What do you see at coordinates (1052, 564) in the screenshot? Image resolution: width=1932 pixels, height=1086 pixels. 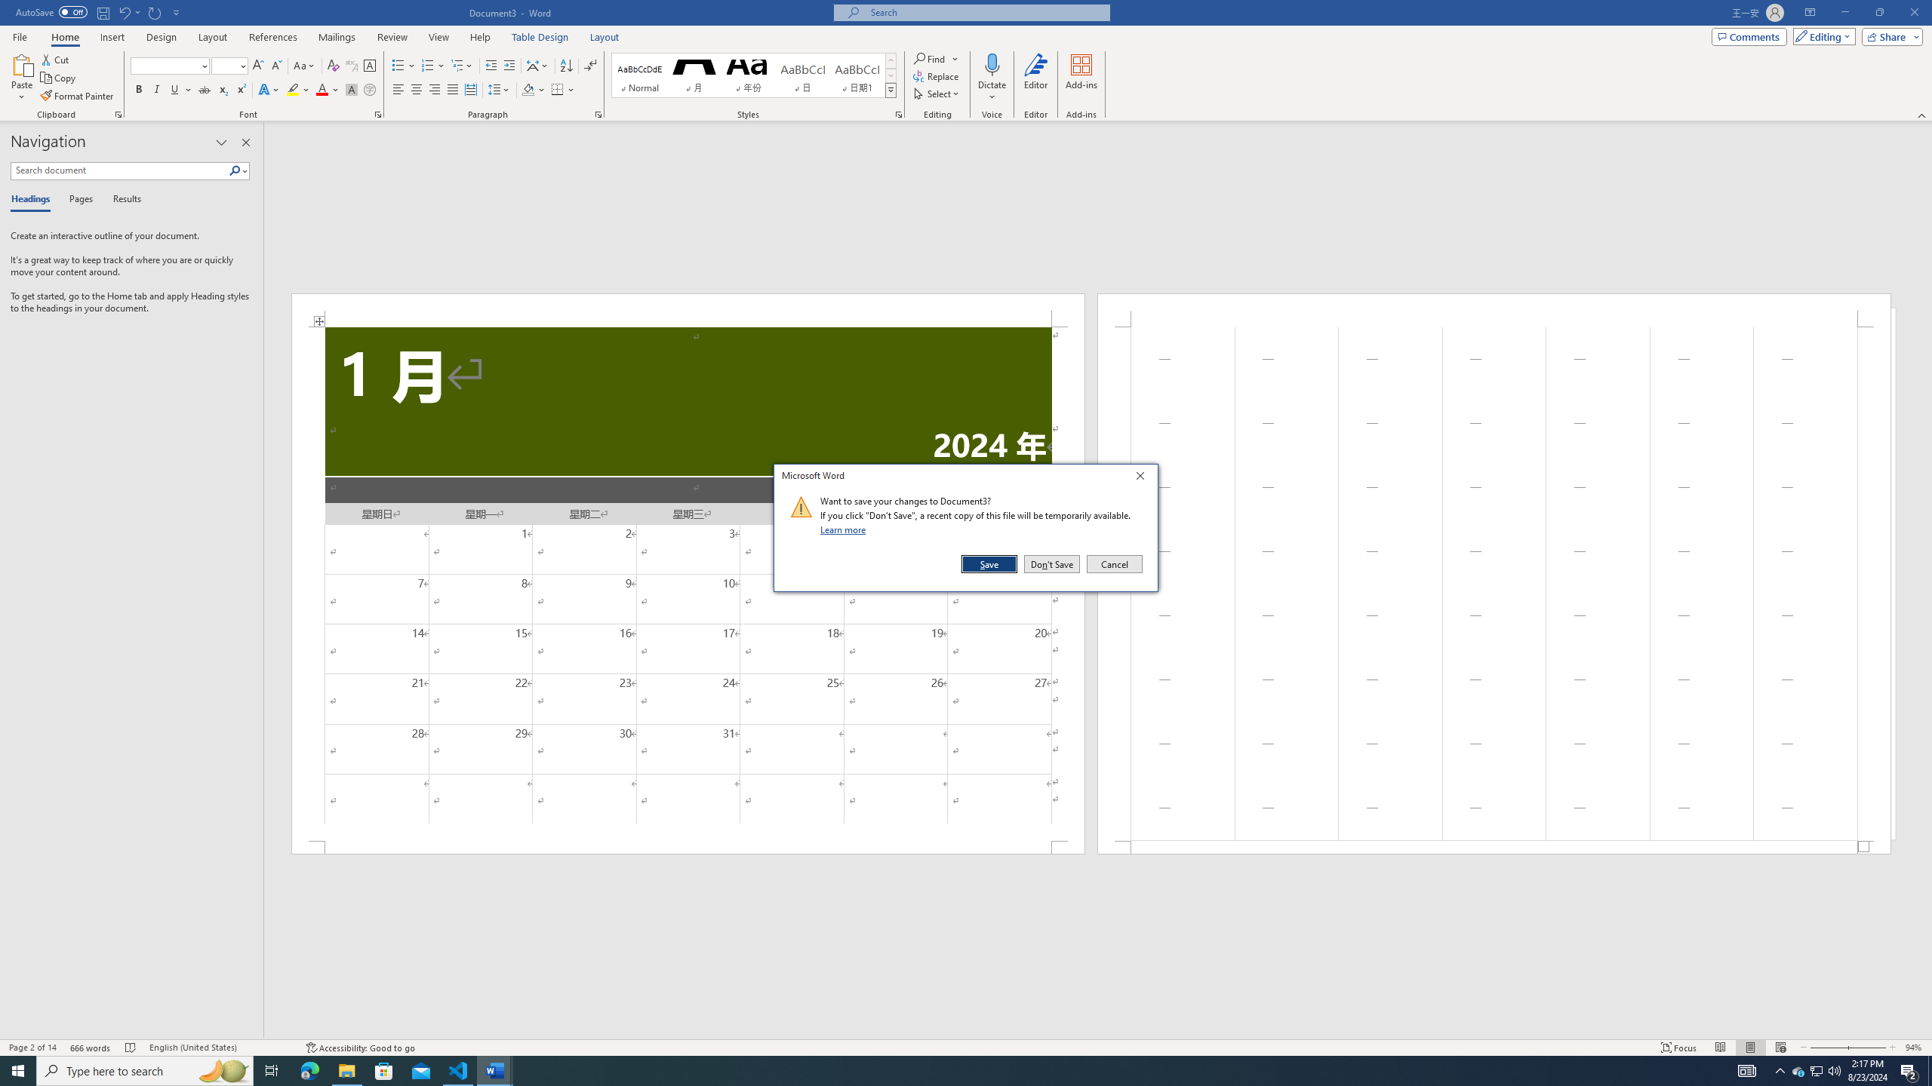 I see `Don't Save` at bounding box center [1052, 564].